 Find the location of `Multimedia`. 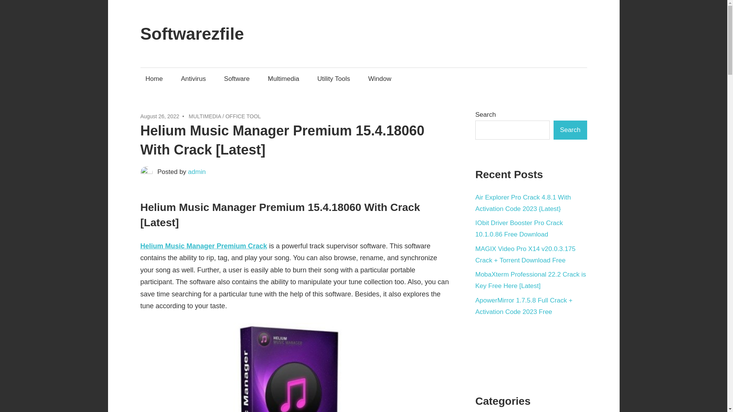

Multimedia is located at coordinates (283, 79).